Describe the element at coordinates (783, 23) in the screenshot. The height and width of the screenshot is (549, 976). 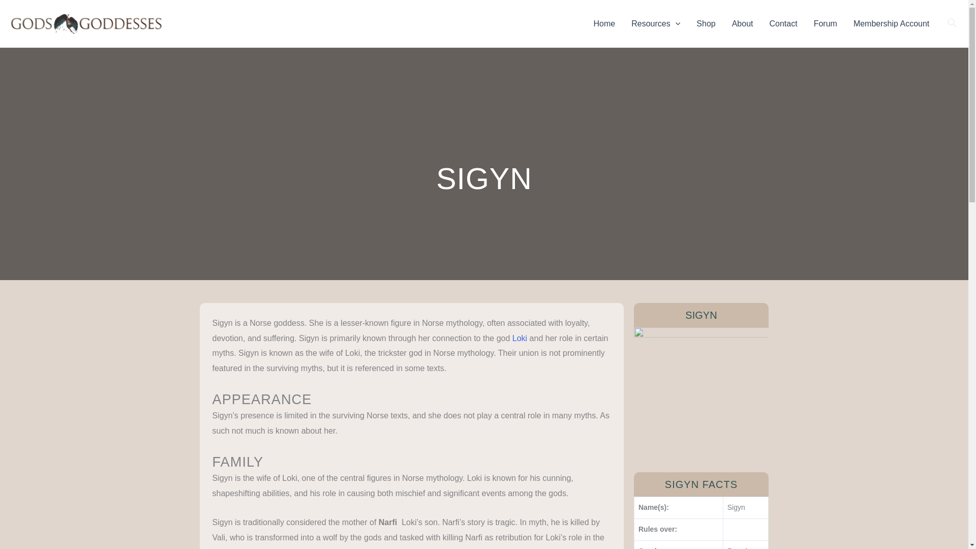
I see `Contact` at that location.